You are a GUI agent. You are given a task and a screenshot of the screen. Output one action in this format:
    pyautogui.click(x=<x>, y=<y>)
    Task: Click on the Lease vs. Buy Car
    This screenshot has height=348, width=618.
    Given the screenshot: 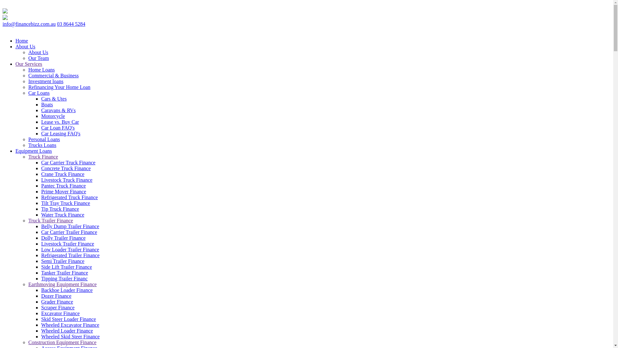 What is the action you would take?
    pyautogui.click(x=60, y=122)
    